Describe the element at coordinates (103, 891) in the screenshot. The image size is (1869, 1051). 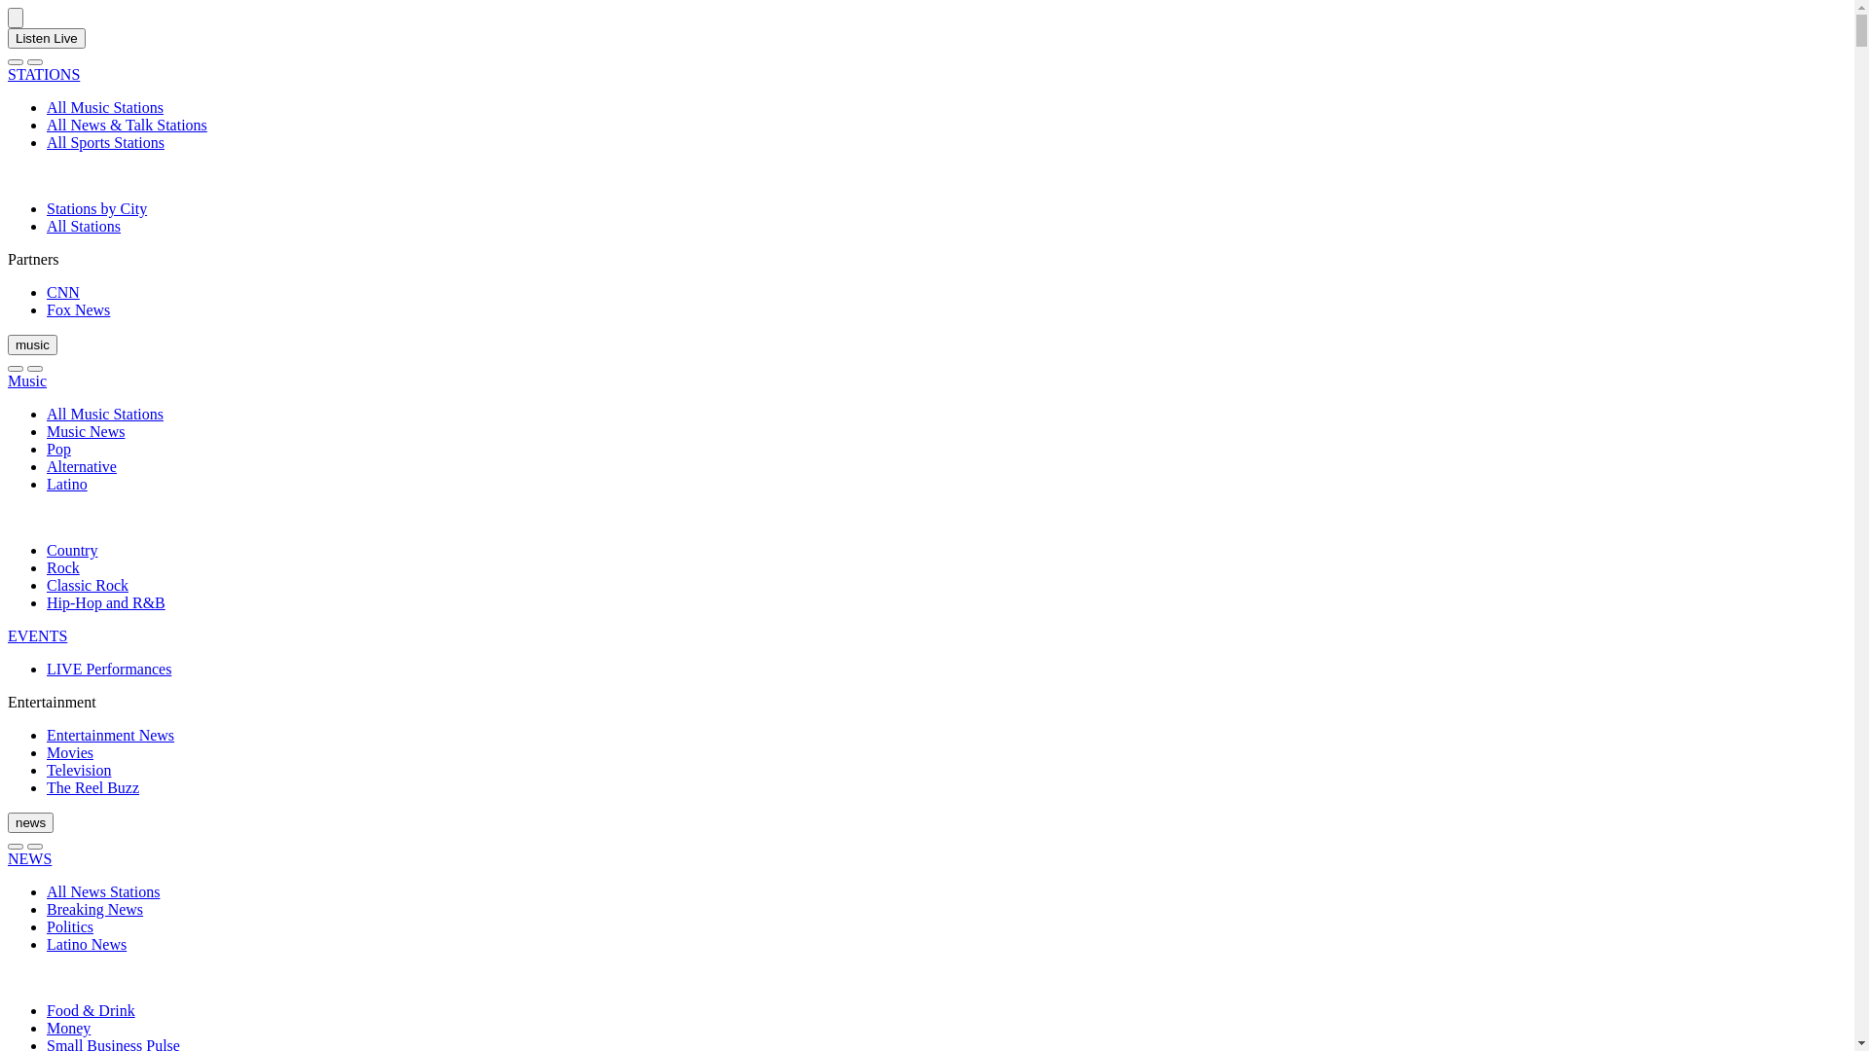
I see `All News Stations` at that location.